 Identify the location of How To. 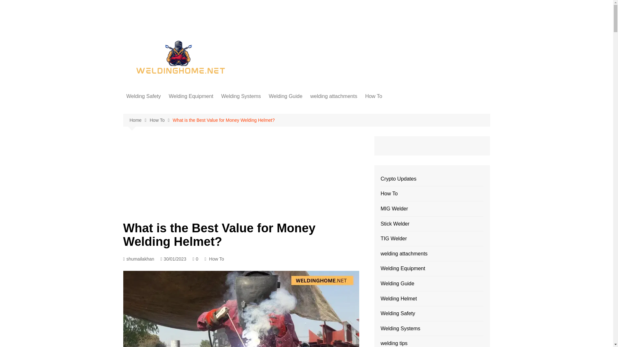
(161, 120).